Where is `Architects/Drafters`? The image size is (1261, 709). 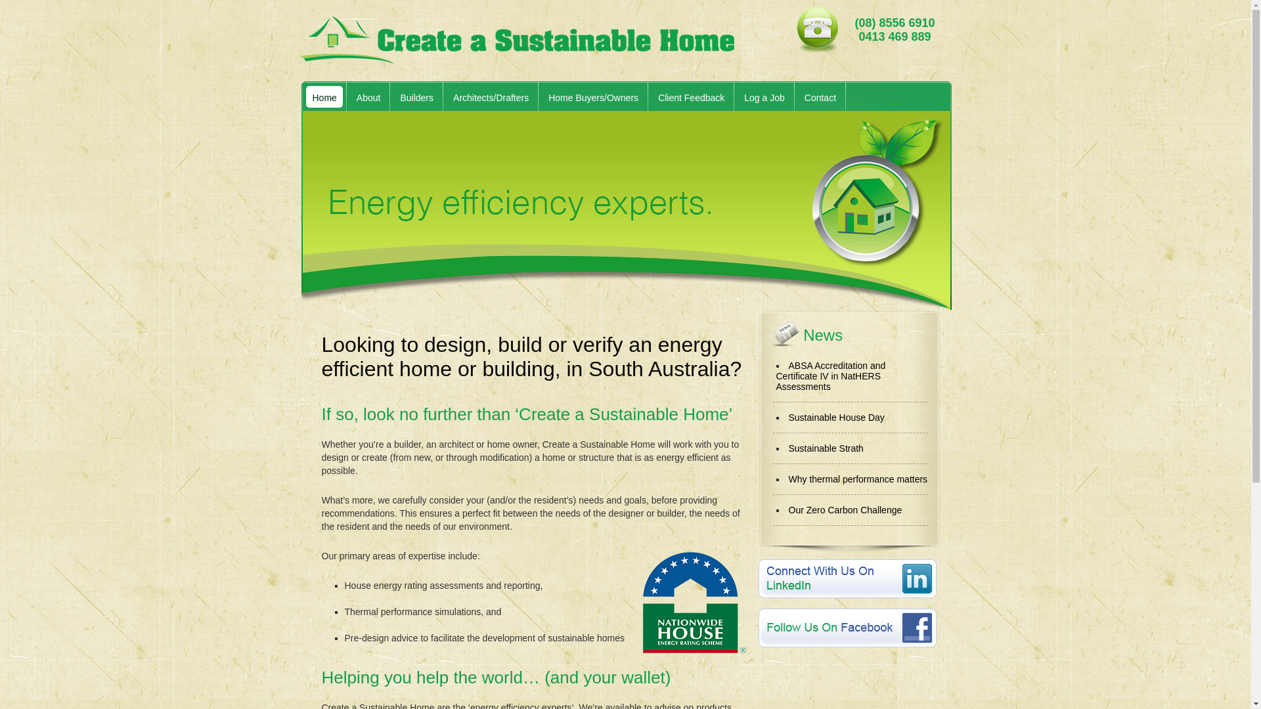 Architects/Drafters is located at coordinates (486, 98).